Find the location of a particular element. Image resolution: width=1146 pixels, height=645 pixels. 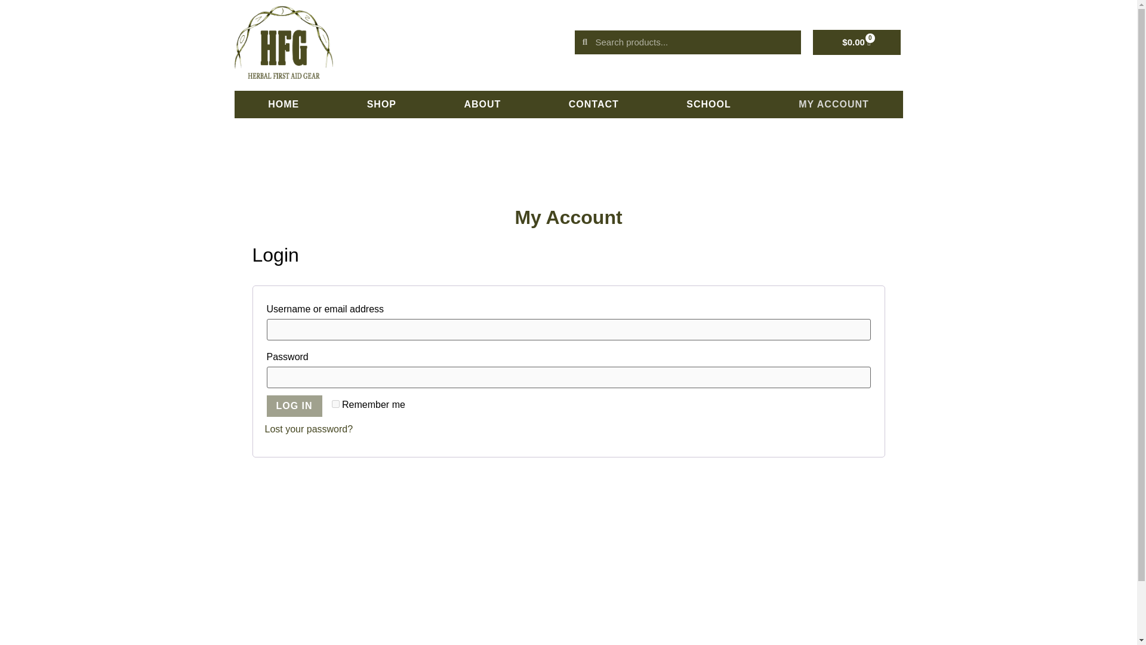

HOME is located at coordinates (283, 104).